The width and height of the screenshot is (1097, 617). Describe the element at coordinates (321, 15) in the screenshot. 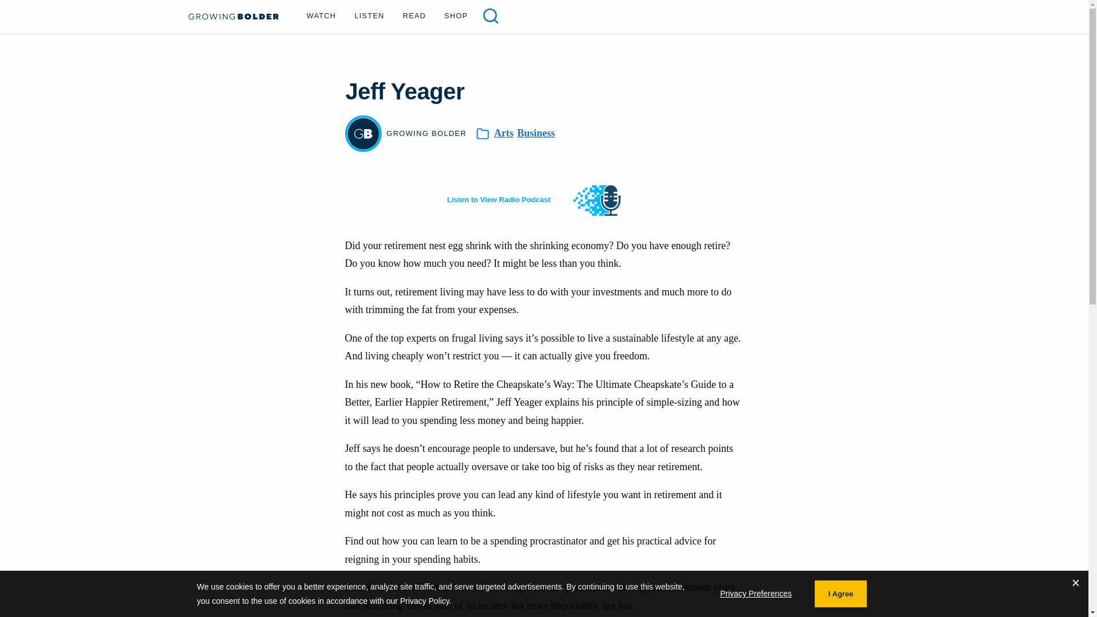

I see `WATCH` at that location.